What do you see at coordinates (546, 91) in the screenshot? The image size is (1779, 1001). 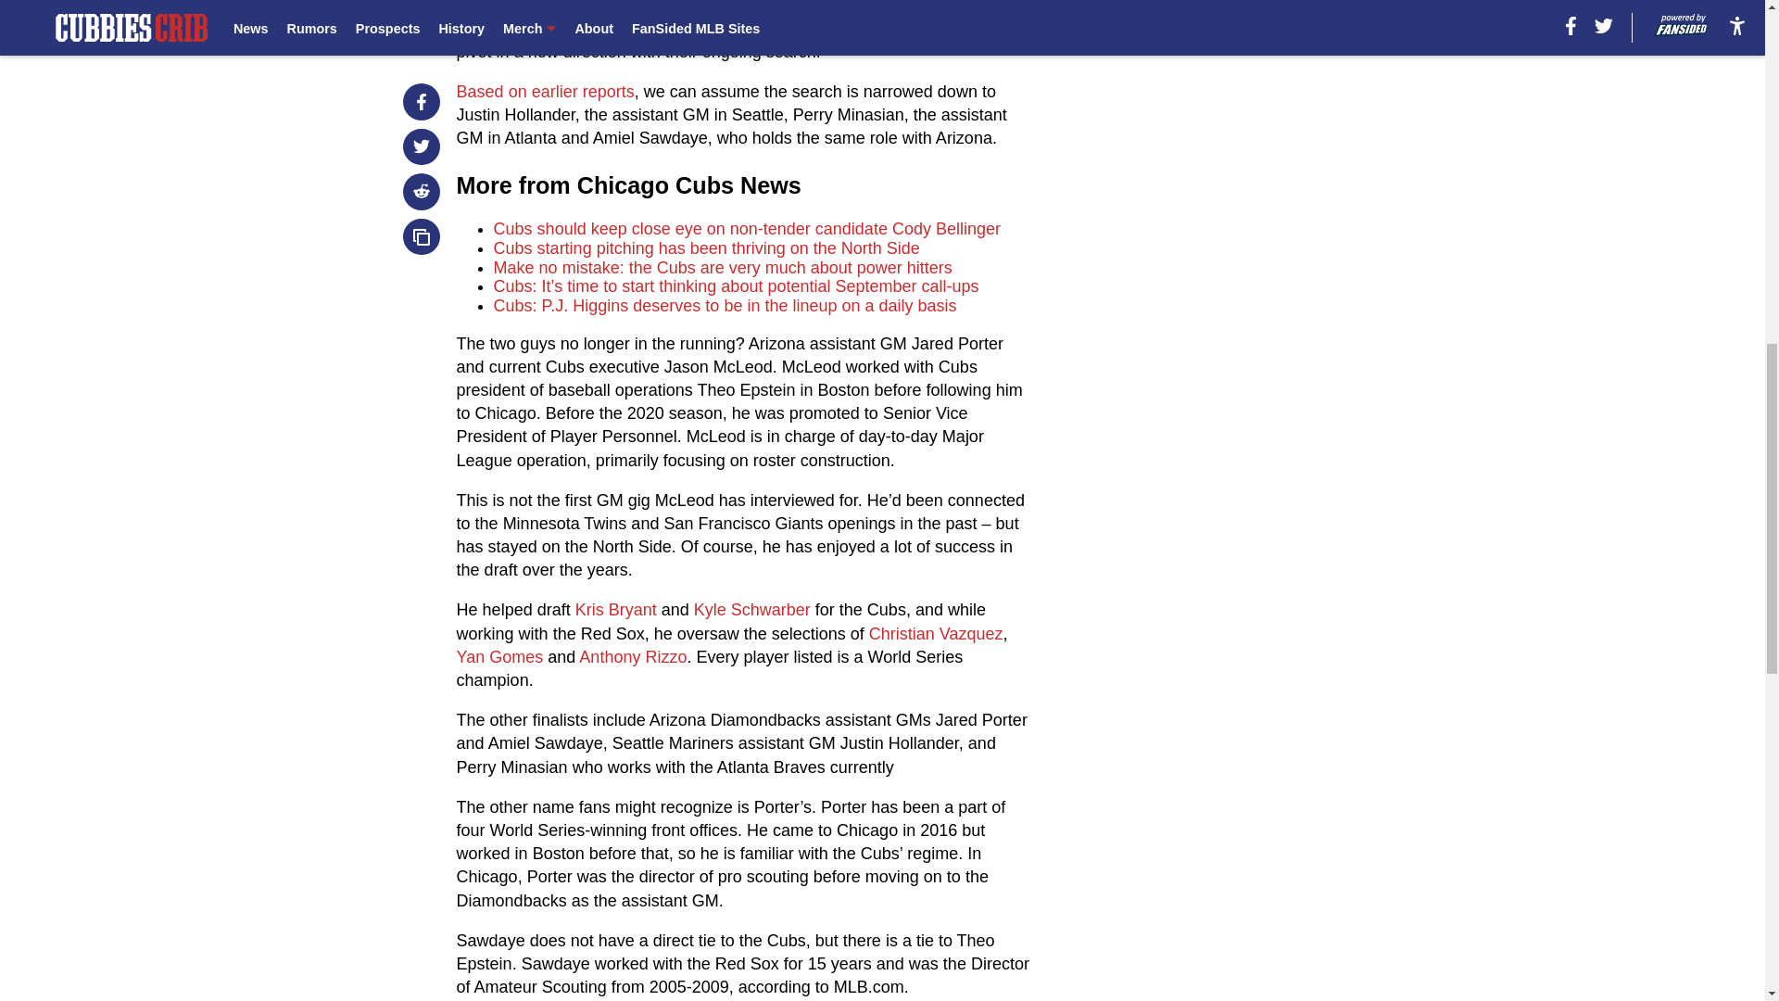 I see `Based on earlier reports` at bounding box center [546, 91].